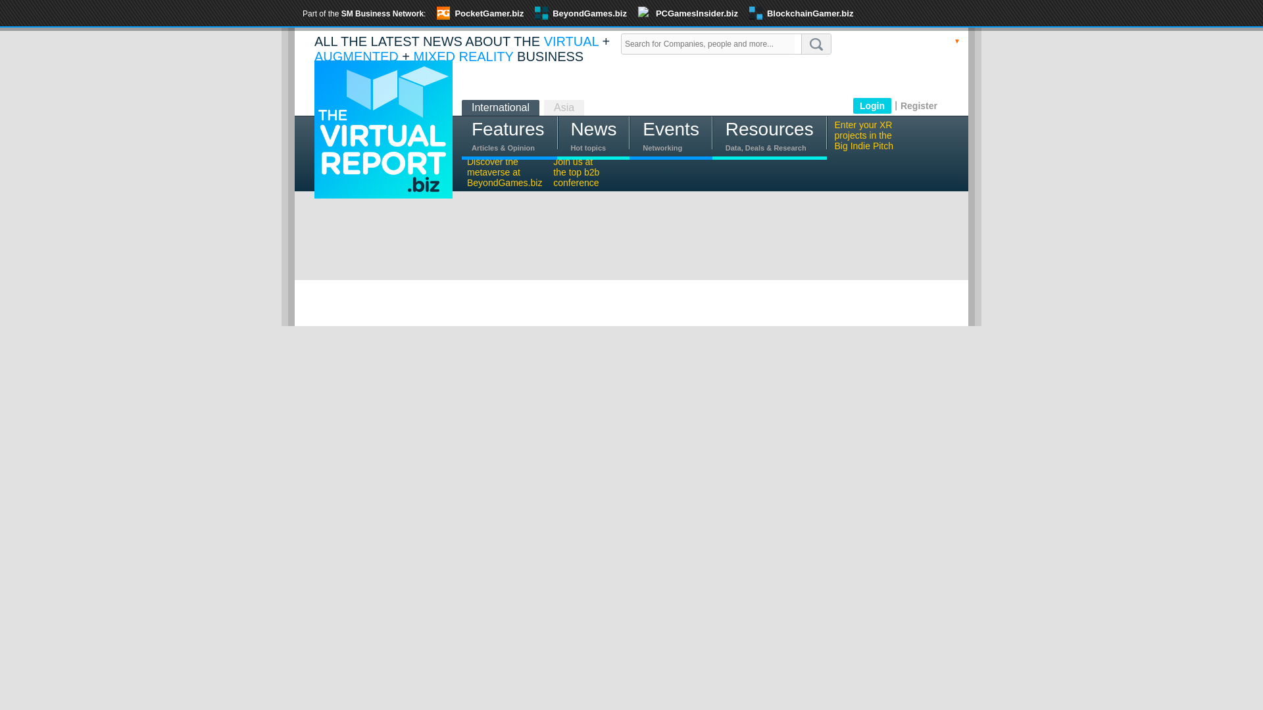 This screenshot has width=1263, height=710. Describe the element at coordinates (564, 108) in the screenshot. I see `Asia` at that location.